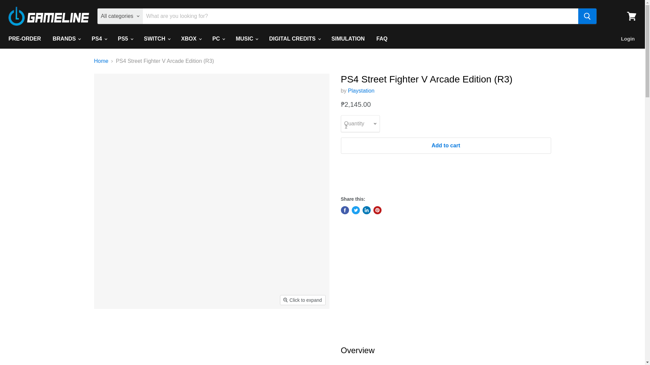  Describe the element at coordinates (361, 91) in the screenshot. I see `Playstation` at that location.